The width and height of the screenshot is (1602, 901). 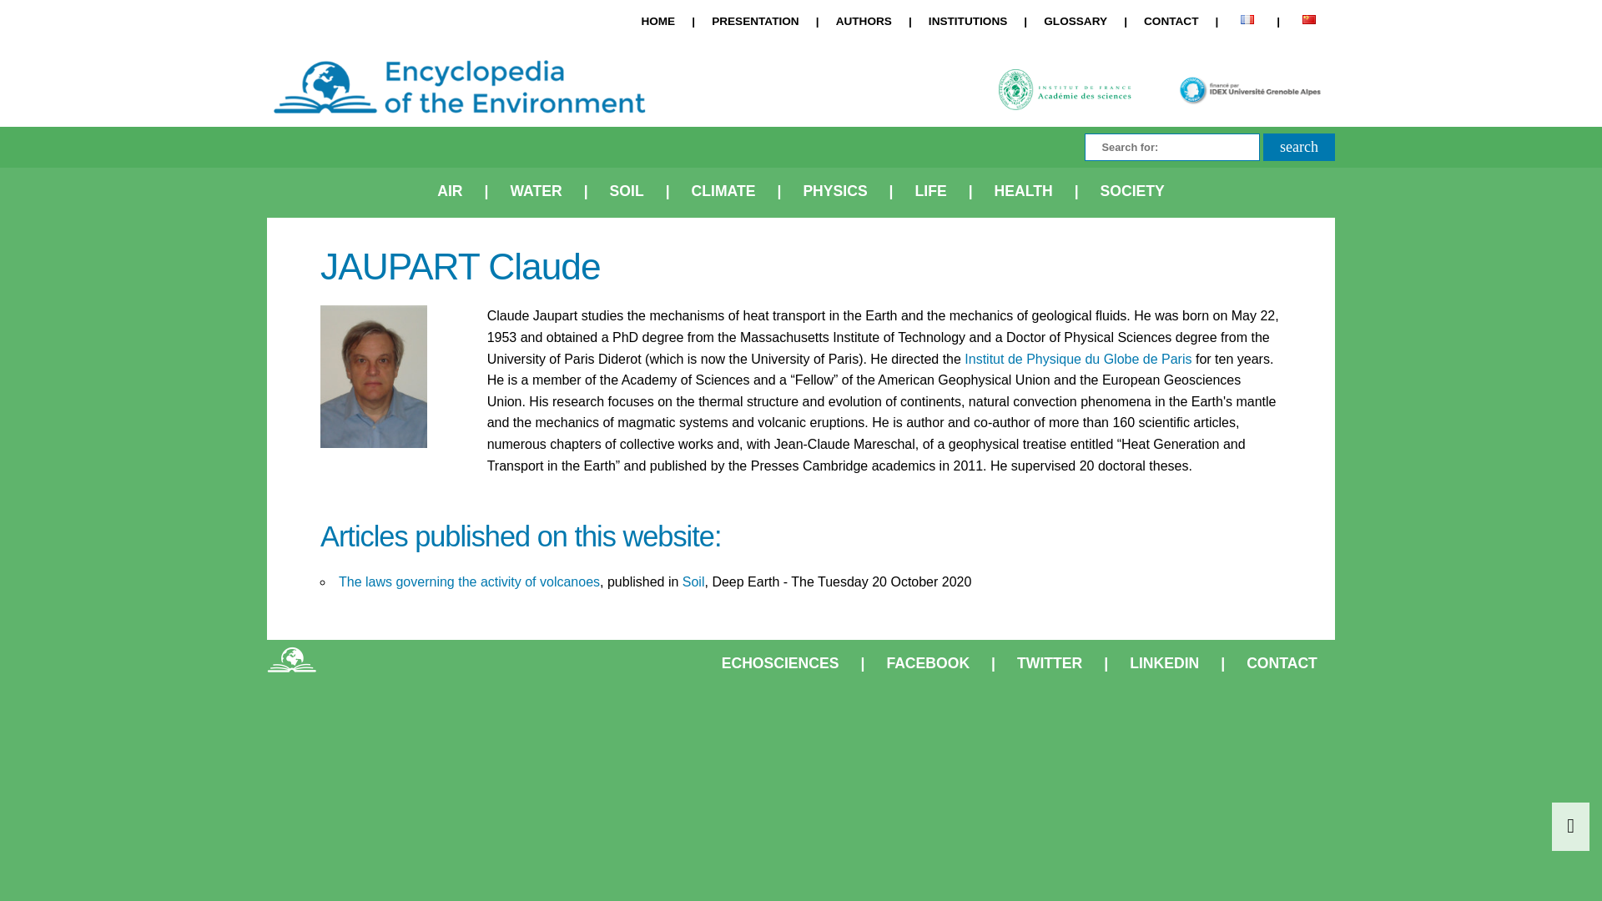 I want to click on LIFE, so click(x=930, y=192).